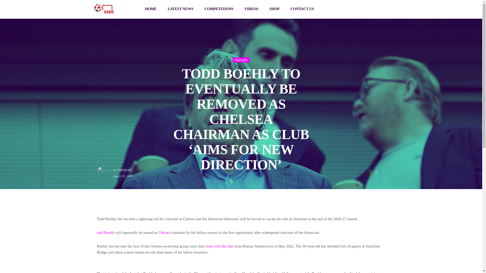  What do you see at coordinates (164, 233) in the screenshot?
I see `Chelsea` at bounding box center [164, 233].